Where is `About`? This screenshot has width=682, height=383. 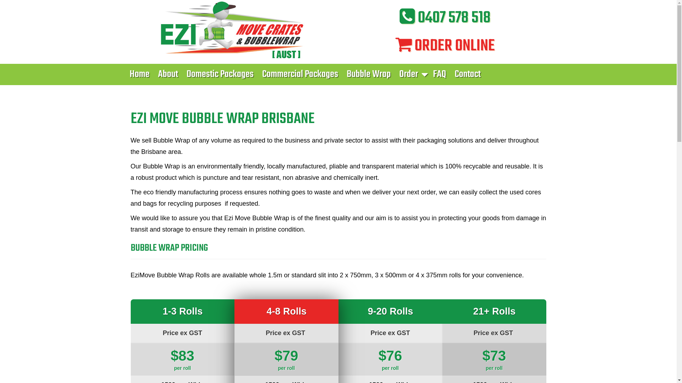
About is located at coordinates (168, 74).